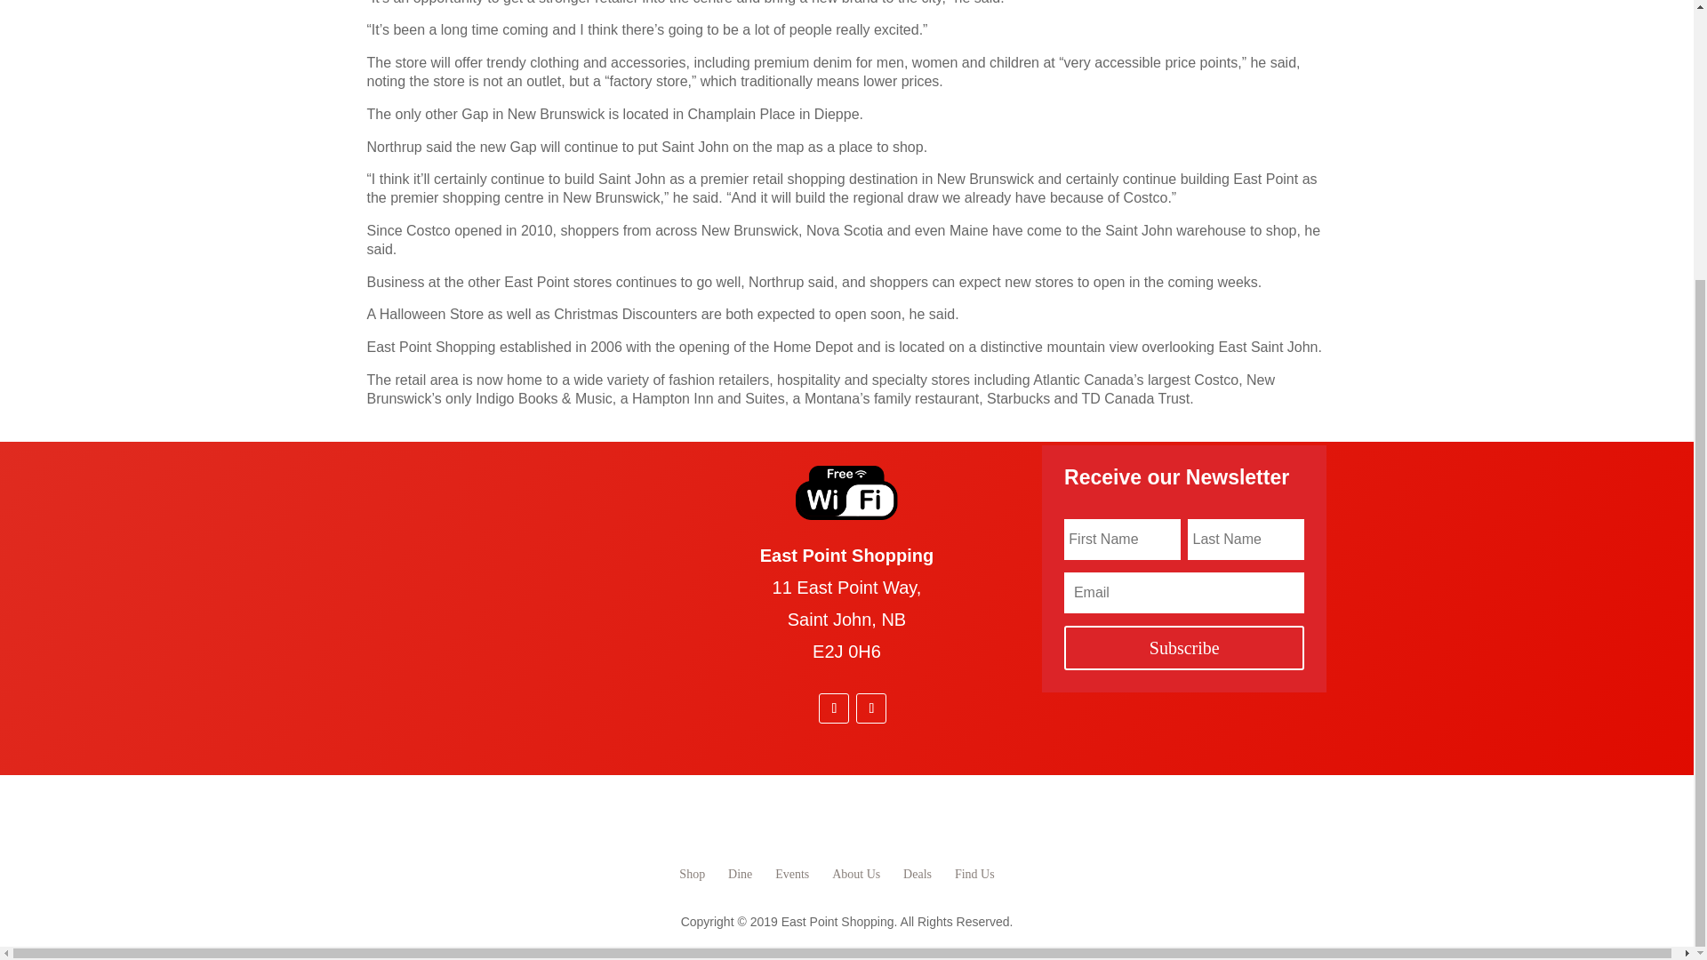 This screenshot has width=1707, height=960. I want to click on About Us, so click(856, 875).